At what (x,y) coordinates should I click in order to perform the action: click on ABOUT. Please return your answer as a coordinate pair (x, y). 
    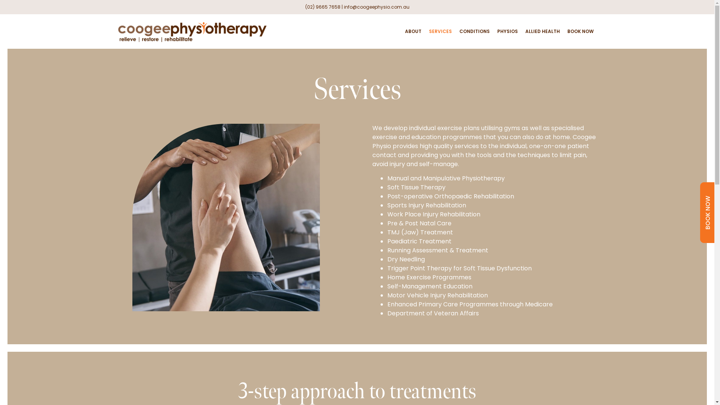
    Looking at the image, I should click on (413, 31).